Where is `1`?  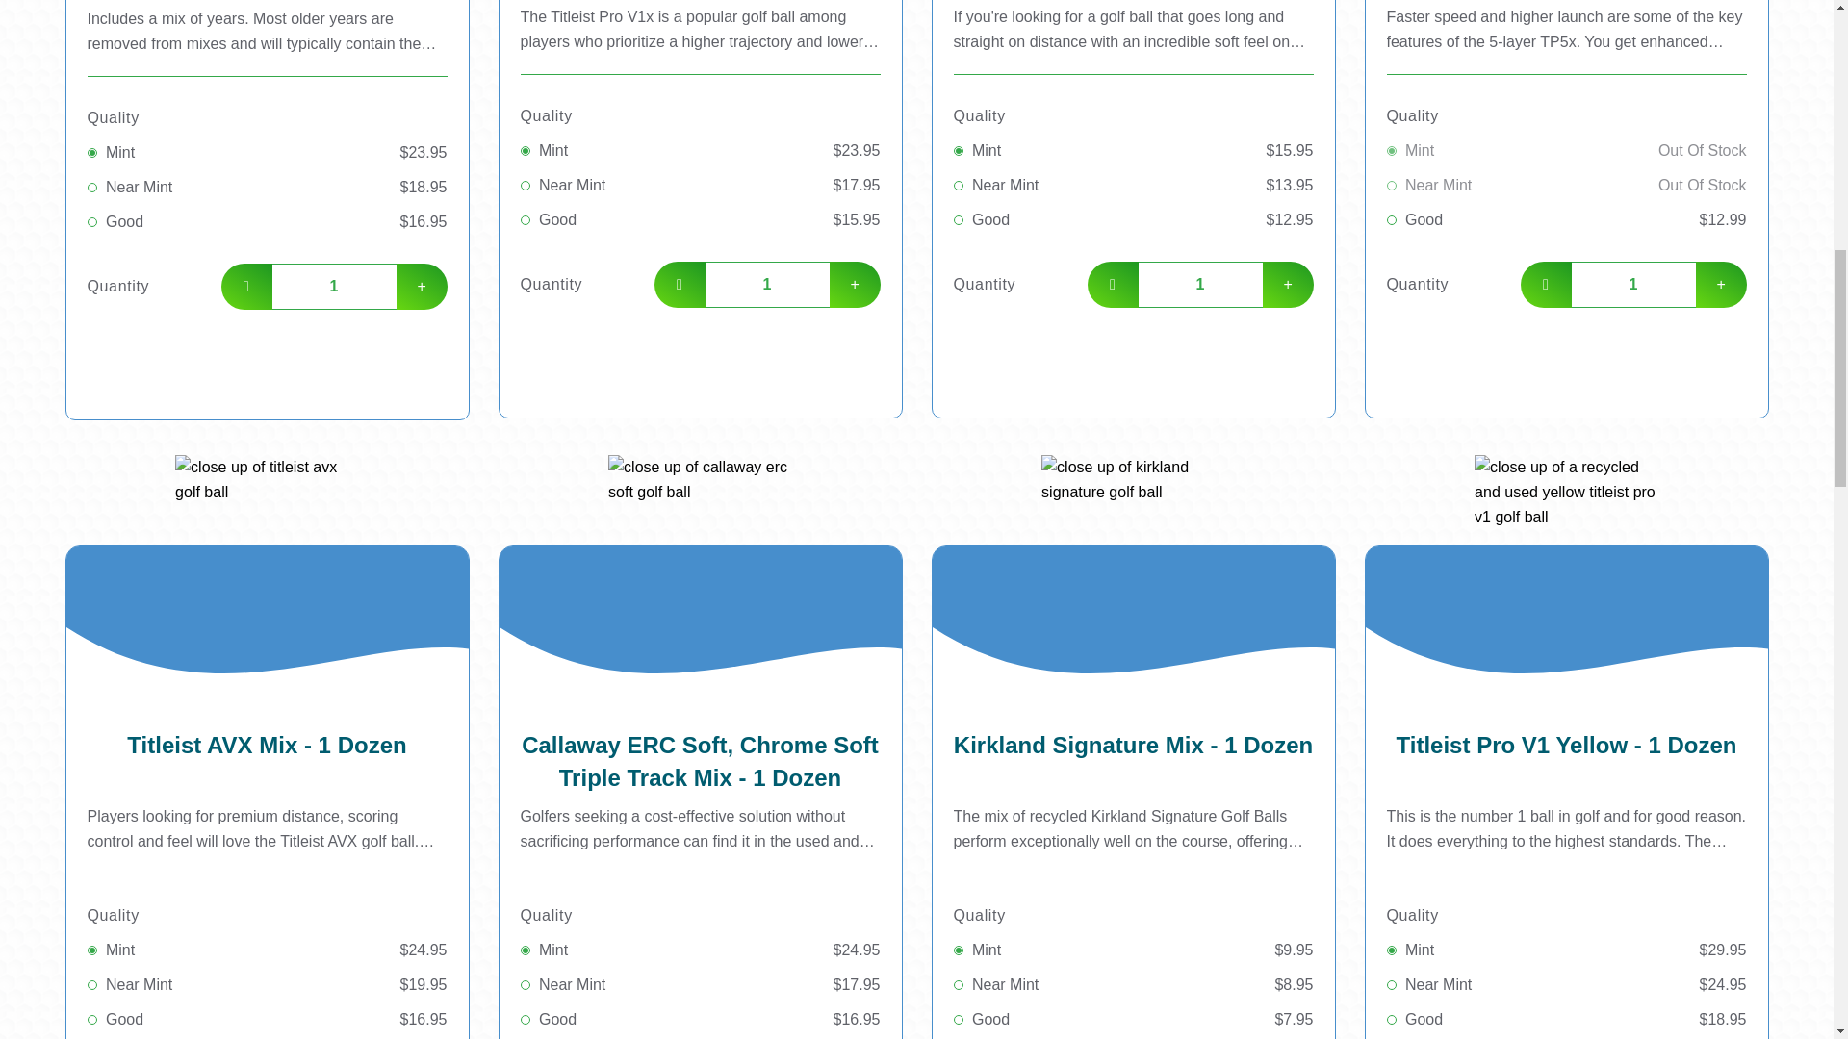 1 is located at coordinates (333, 287).